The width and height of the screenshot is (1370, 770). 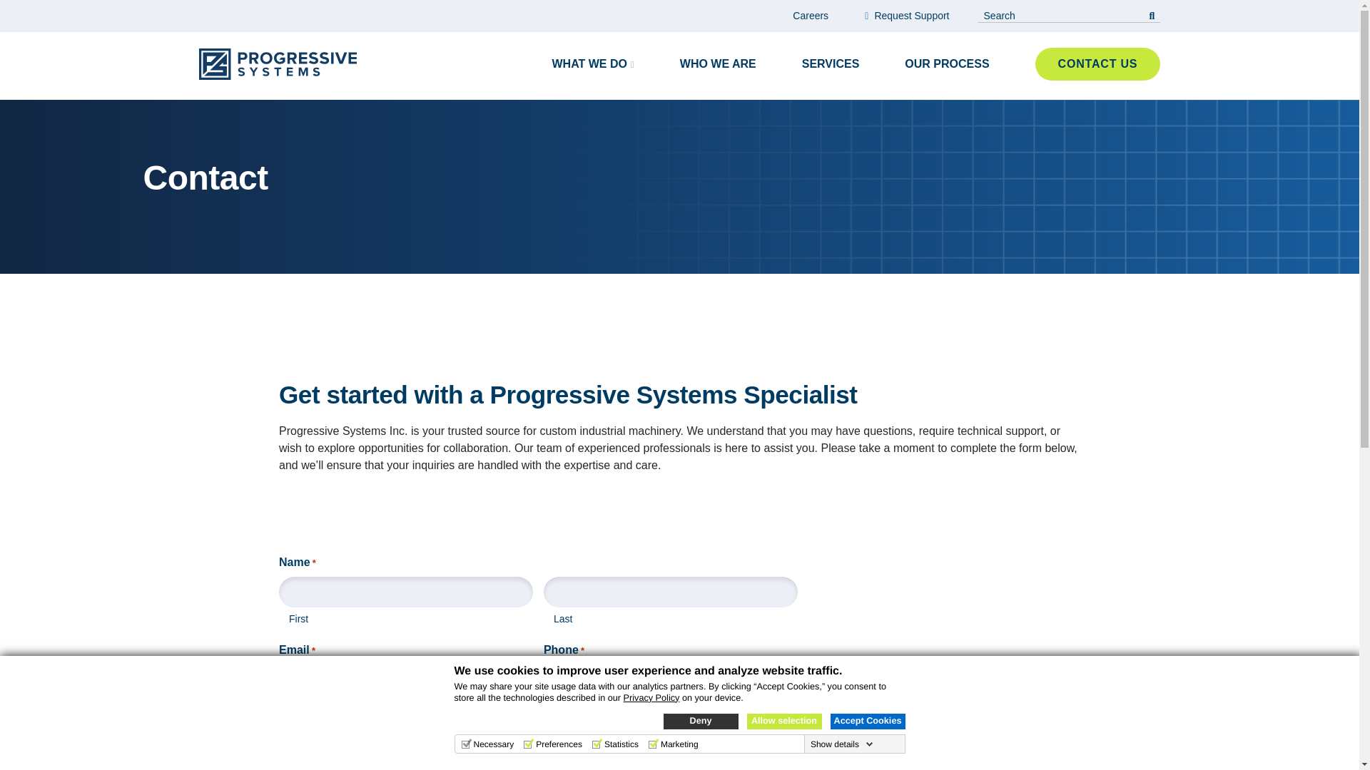 What do you see at coordinates (868, 722) in the screenshot?
I see `Accept Cookies` at bounding box center [868, 722].